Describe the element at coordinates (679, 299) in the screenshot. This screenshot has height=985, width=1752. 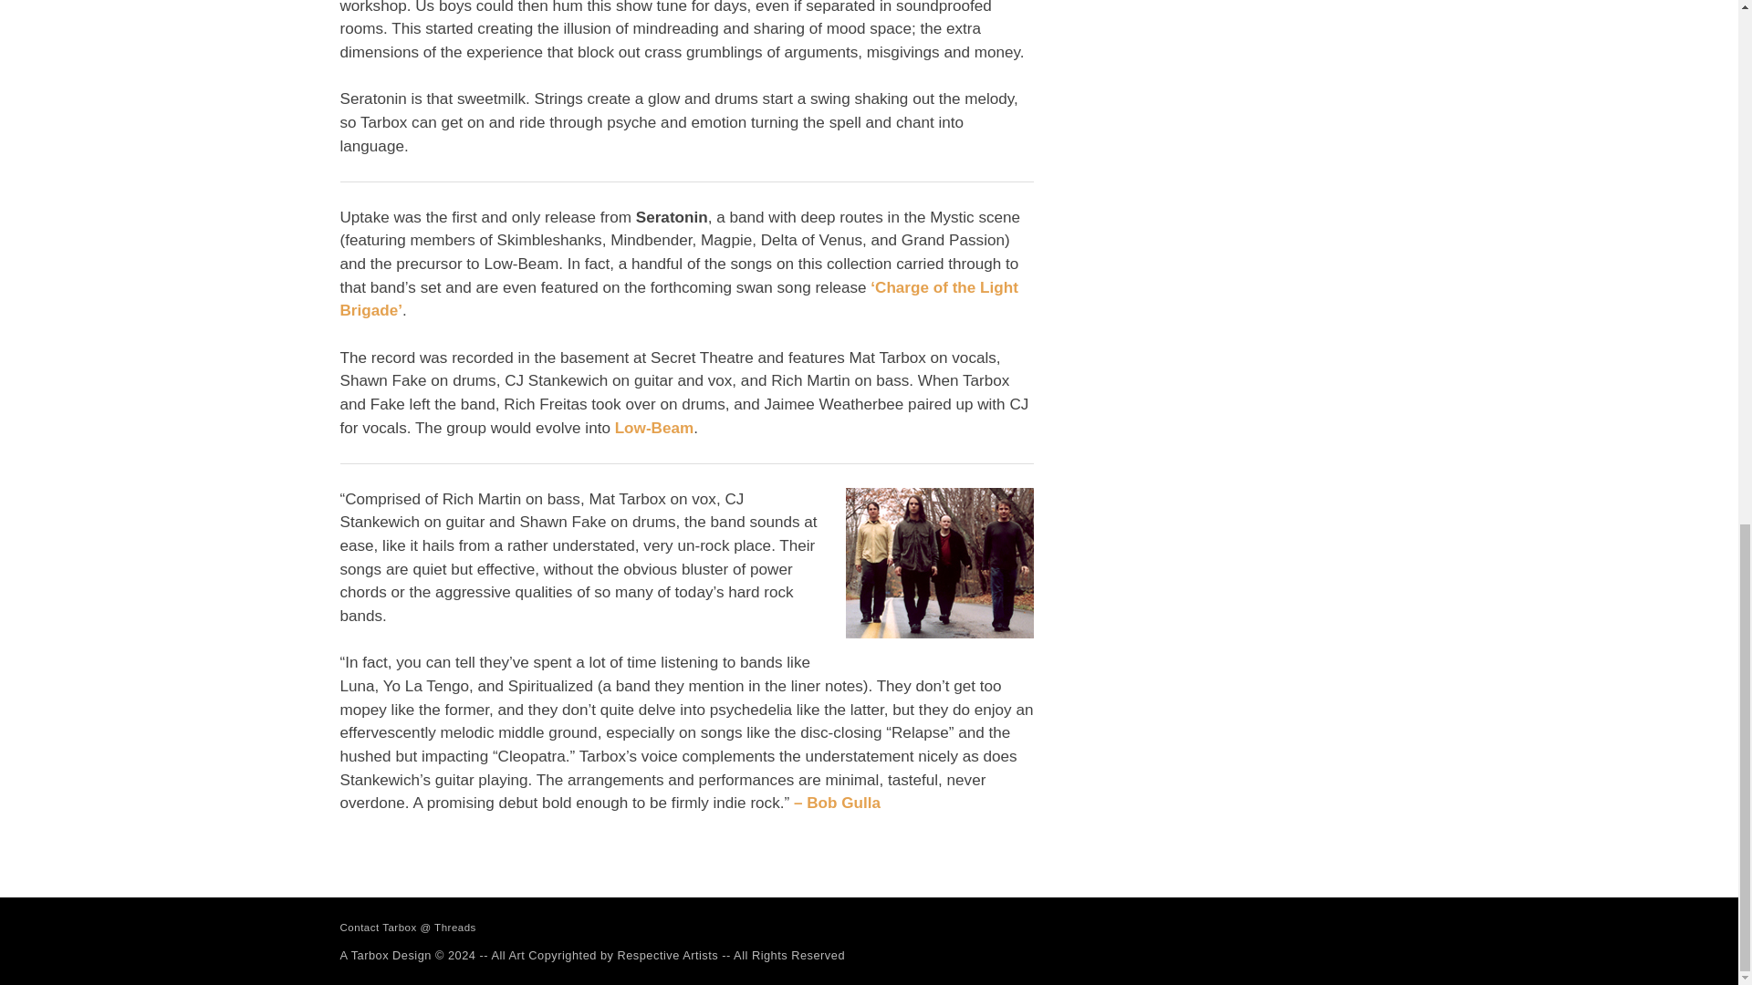
I see `Charge of the Light Brigade` at that location.